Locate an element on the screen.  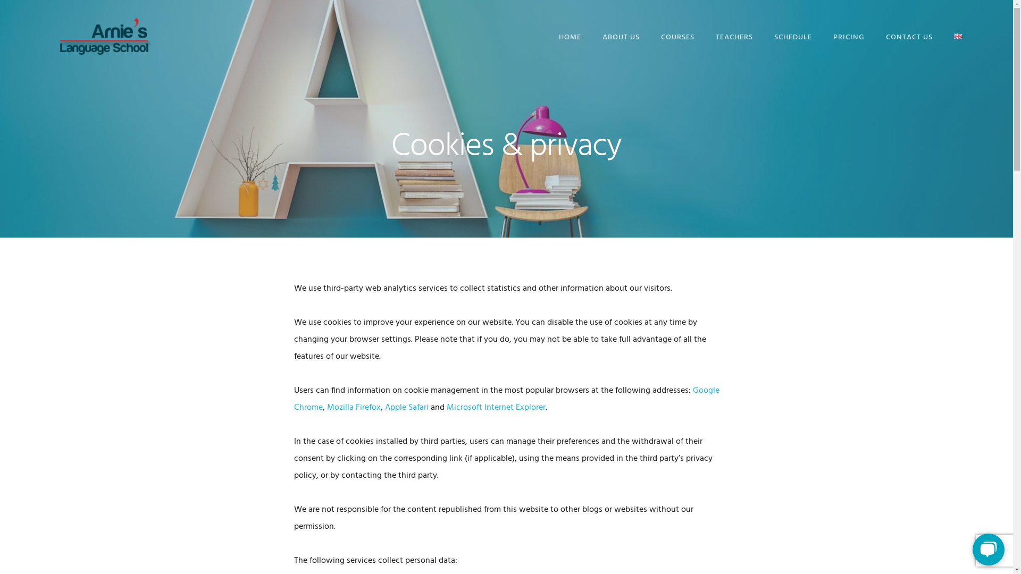
ABOUT US is located at coordinates (621, 37).